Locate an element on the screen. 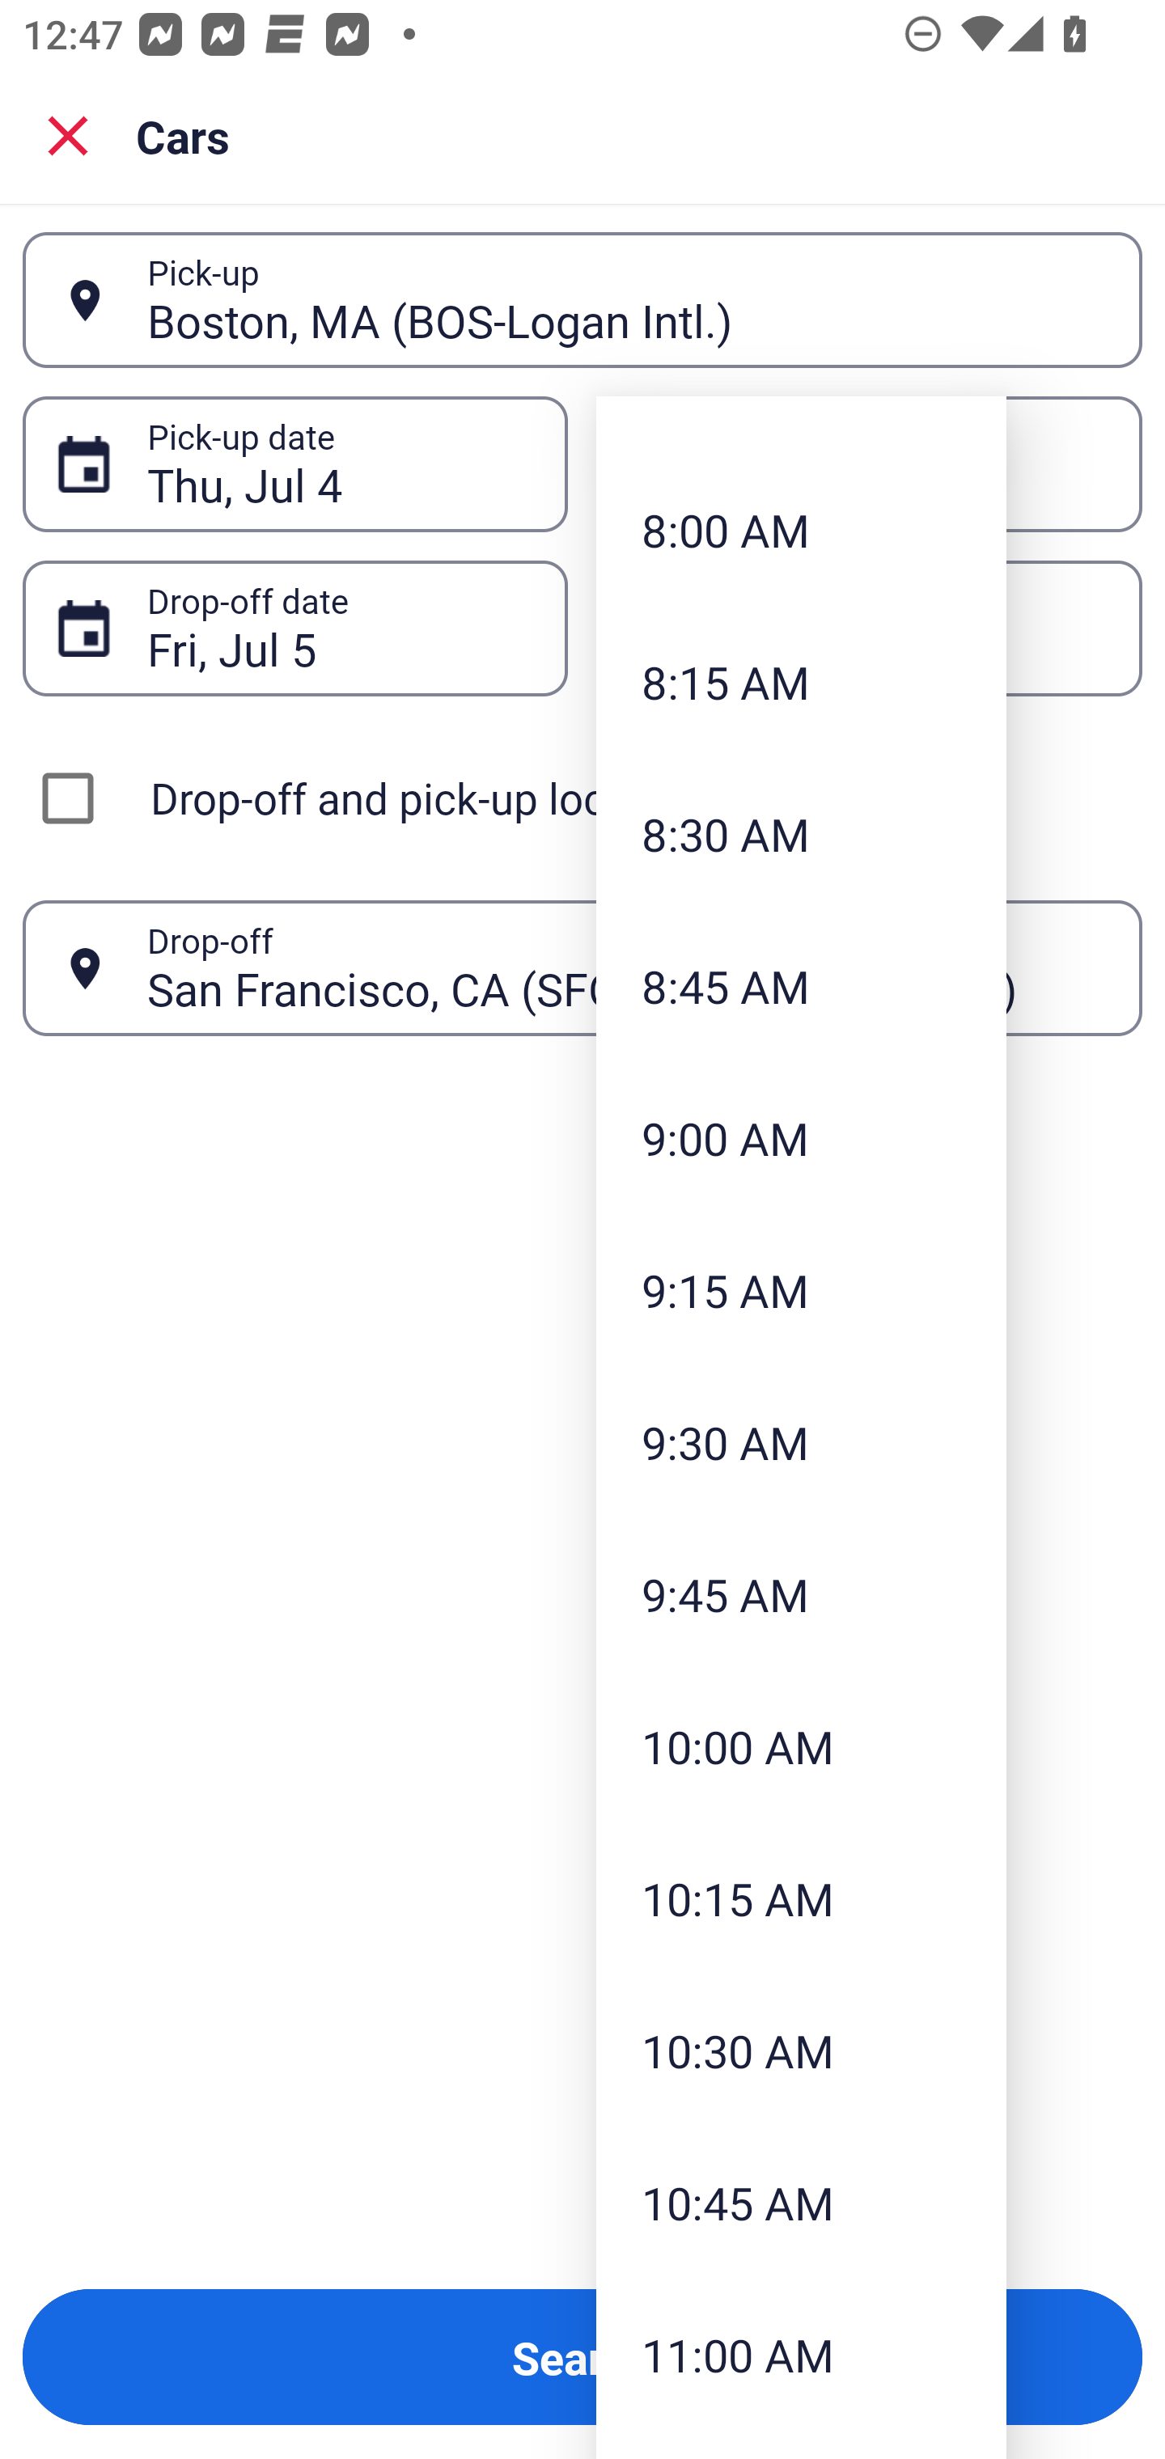  9:15 AM is located at coordinates (801, 1291).